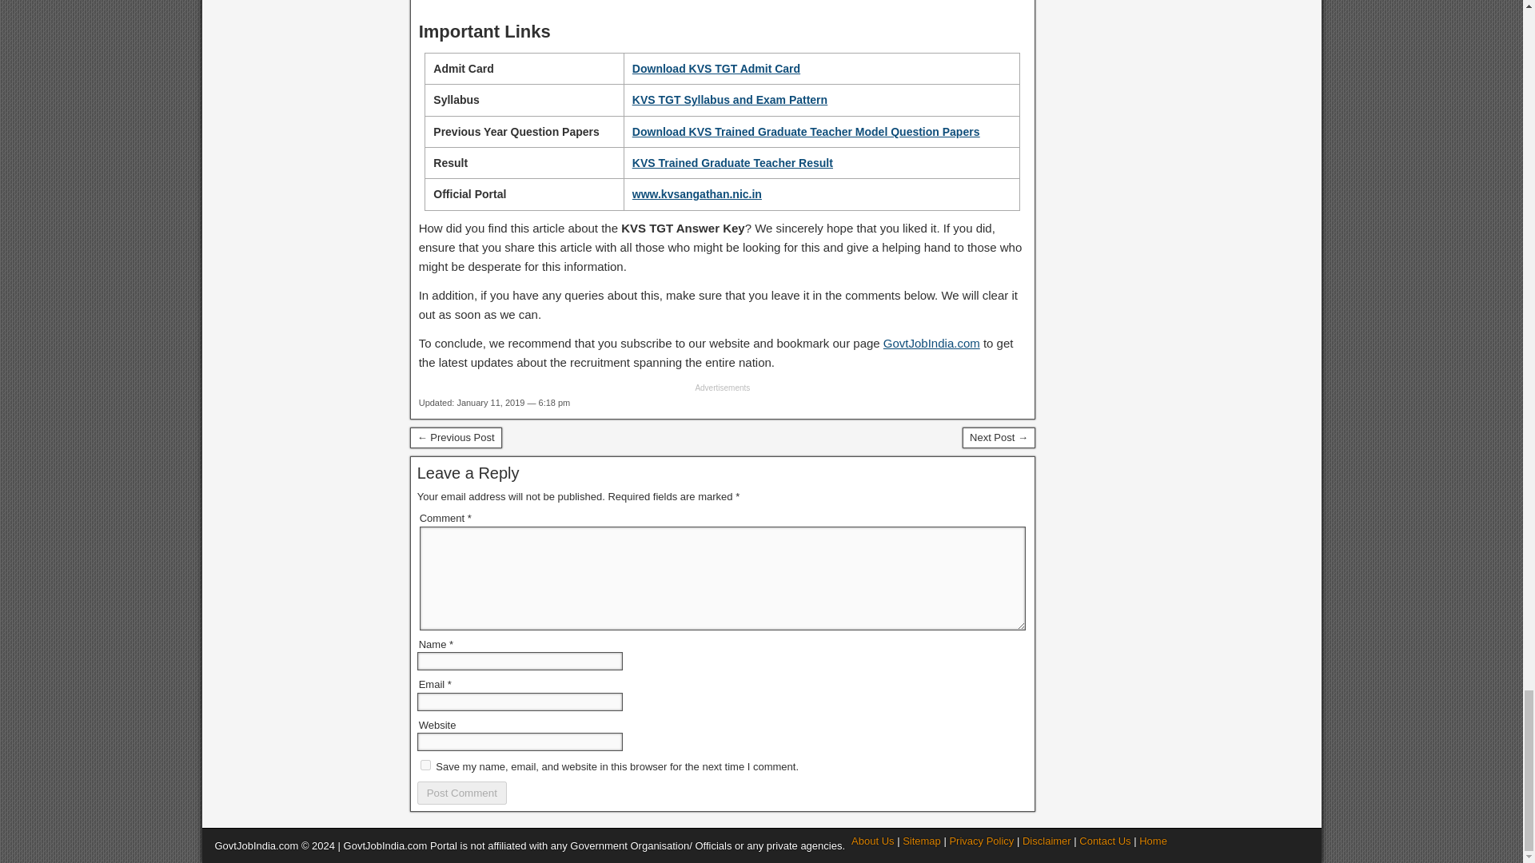 This screenshot has width=1535, height=863. What do you see at coordinates (806, 131) in the screenshot?
I see `Download KVS Trained Graduate Teacher Model Question Papers` at bounding box center [806, 131].